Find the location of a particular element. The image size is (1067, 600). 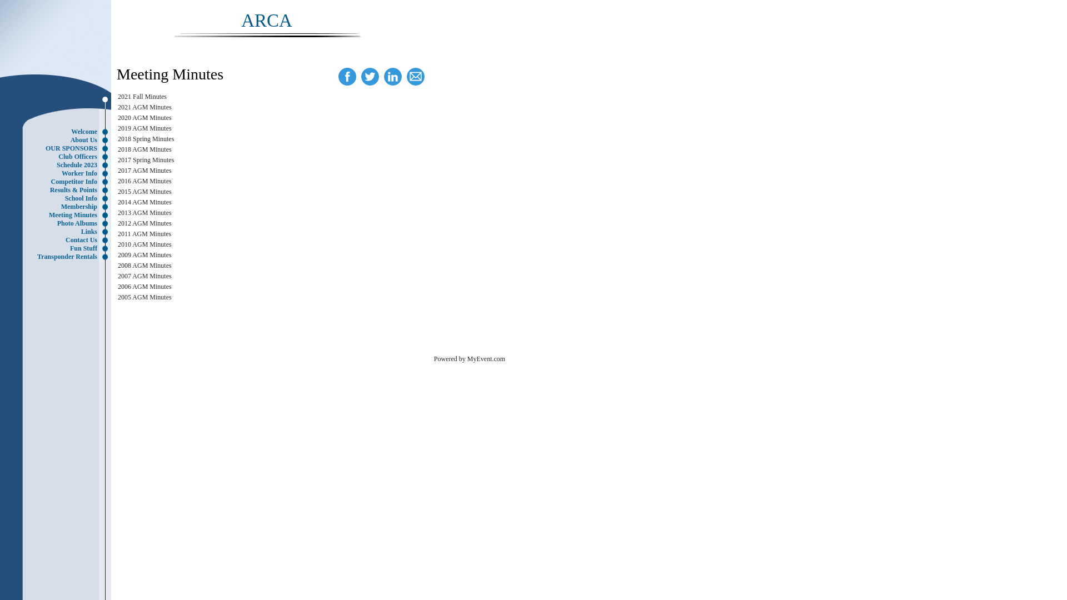

2019 AGM Minutes is located at coordinates (144, 128).